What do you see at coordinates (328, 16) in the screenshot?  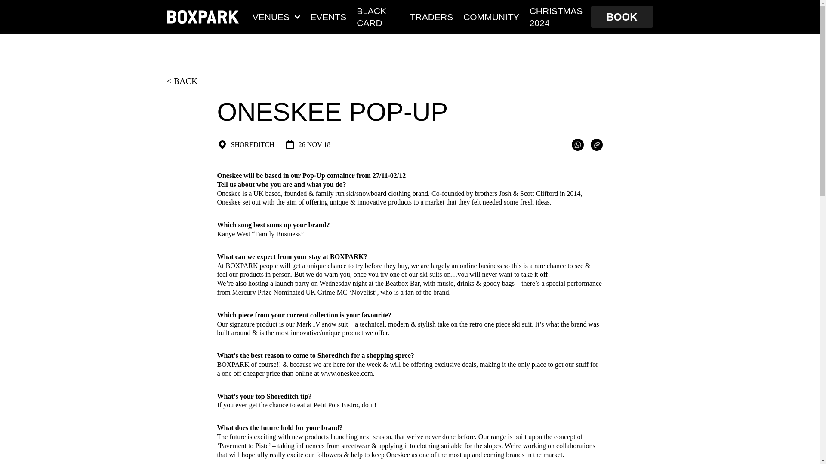 I see `EVENTS` at bounding box center [328, 16].